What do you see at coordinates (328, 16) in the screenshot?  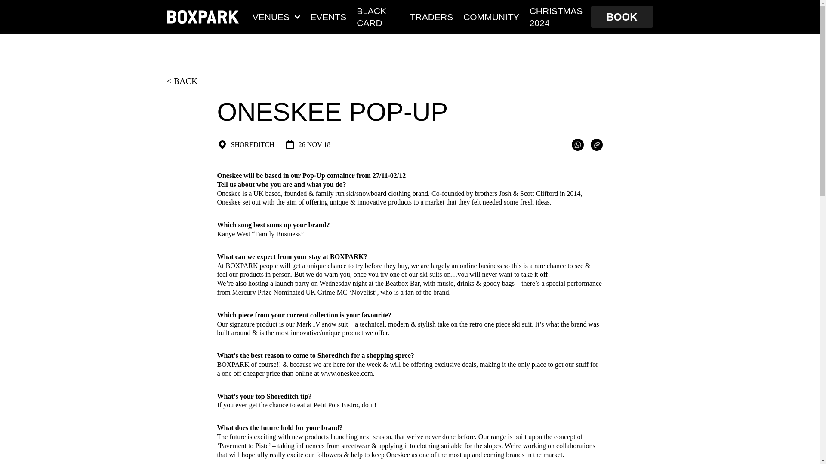 I see `EVENTS` at bounding box center [328, 16].